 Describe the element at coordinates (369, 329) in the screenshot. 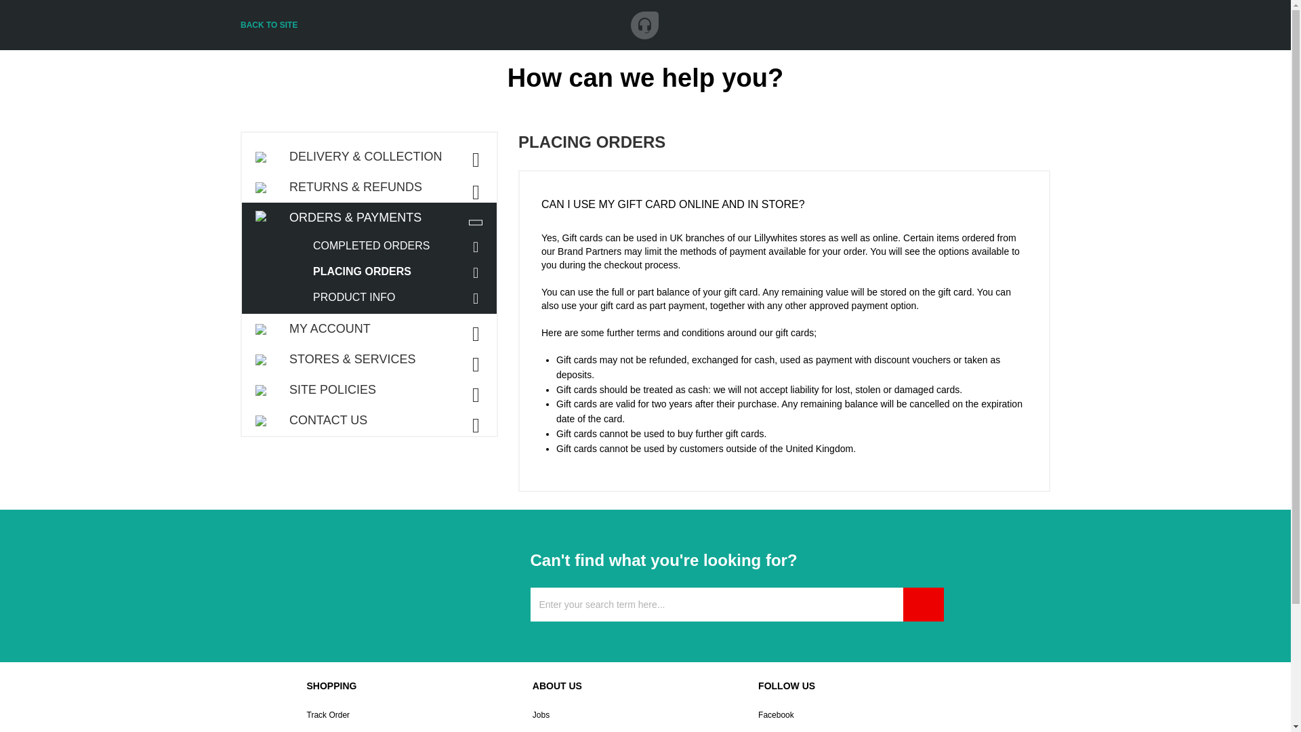

I see `MY ACCOUNT` at that location.